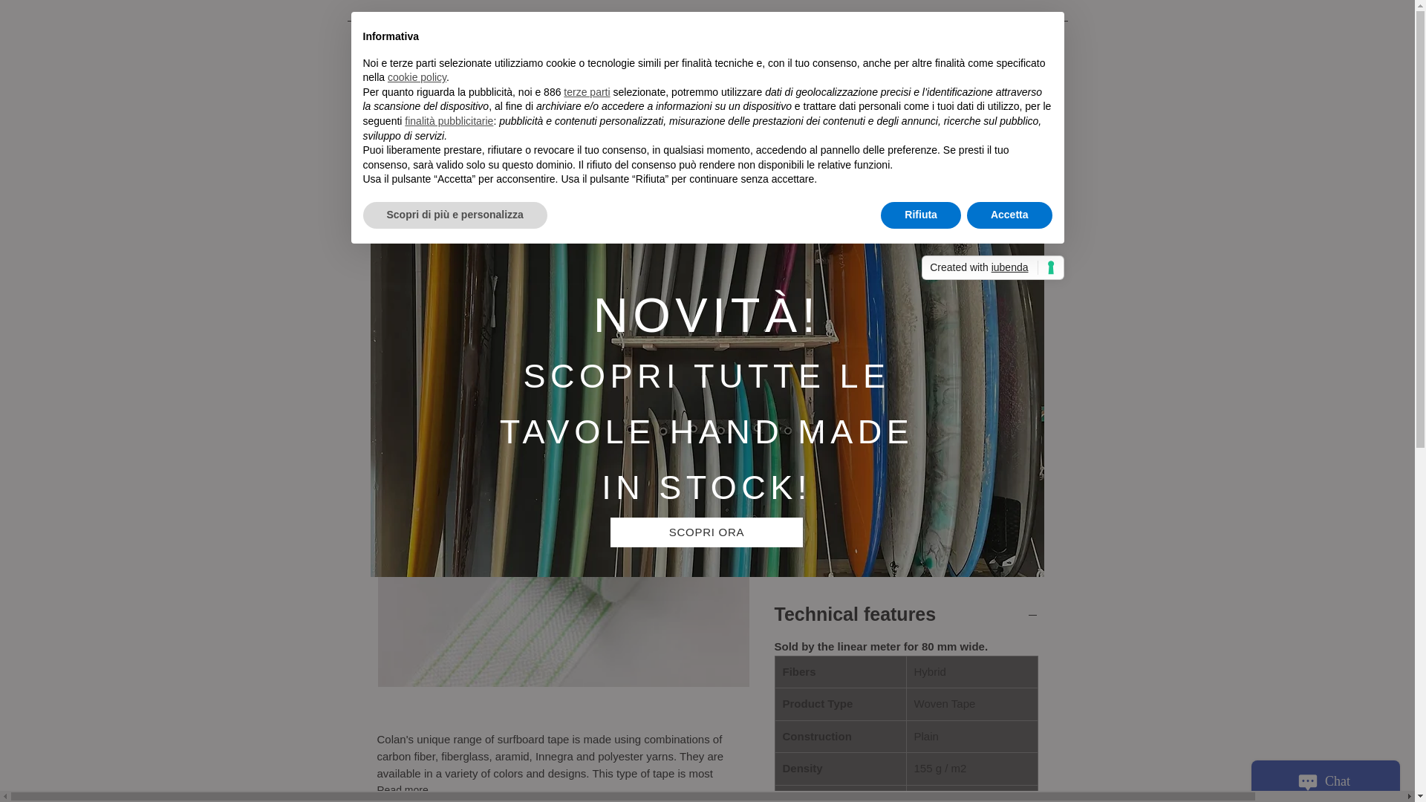 The image size is (1426, 802). Describe the element at coordinates (982, 39) in the screenshot. I see `Generale` at that location.